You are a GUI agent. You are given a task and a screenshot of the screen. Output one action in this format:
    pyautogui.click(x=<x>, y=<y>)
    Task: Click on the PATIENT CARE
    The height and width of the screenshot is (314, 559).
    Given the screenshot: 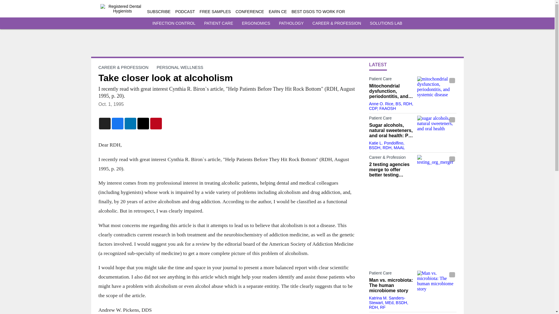 What is the action you would take?
    pyautogui.click(x=218, y=23)
    